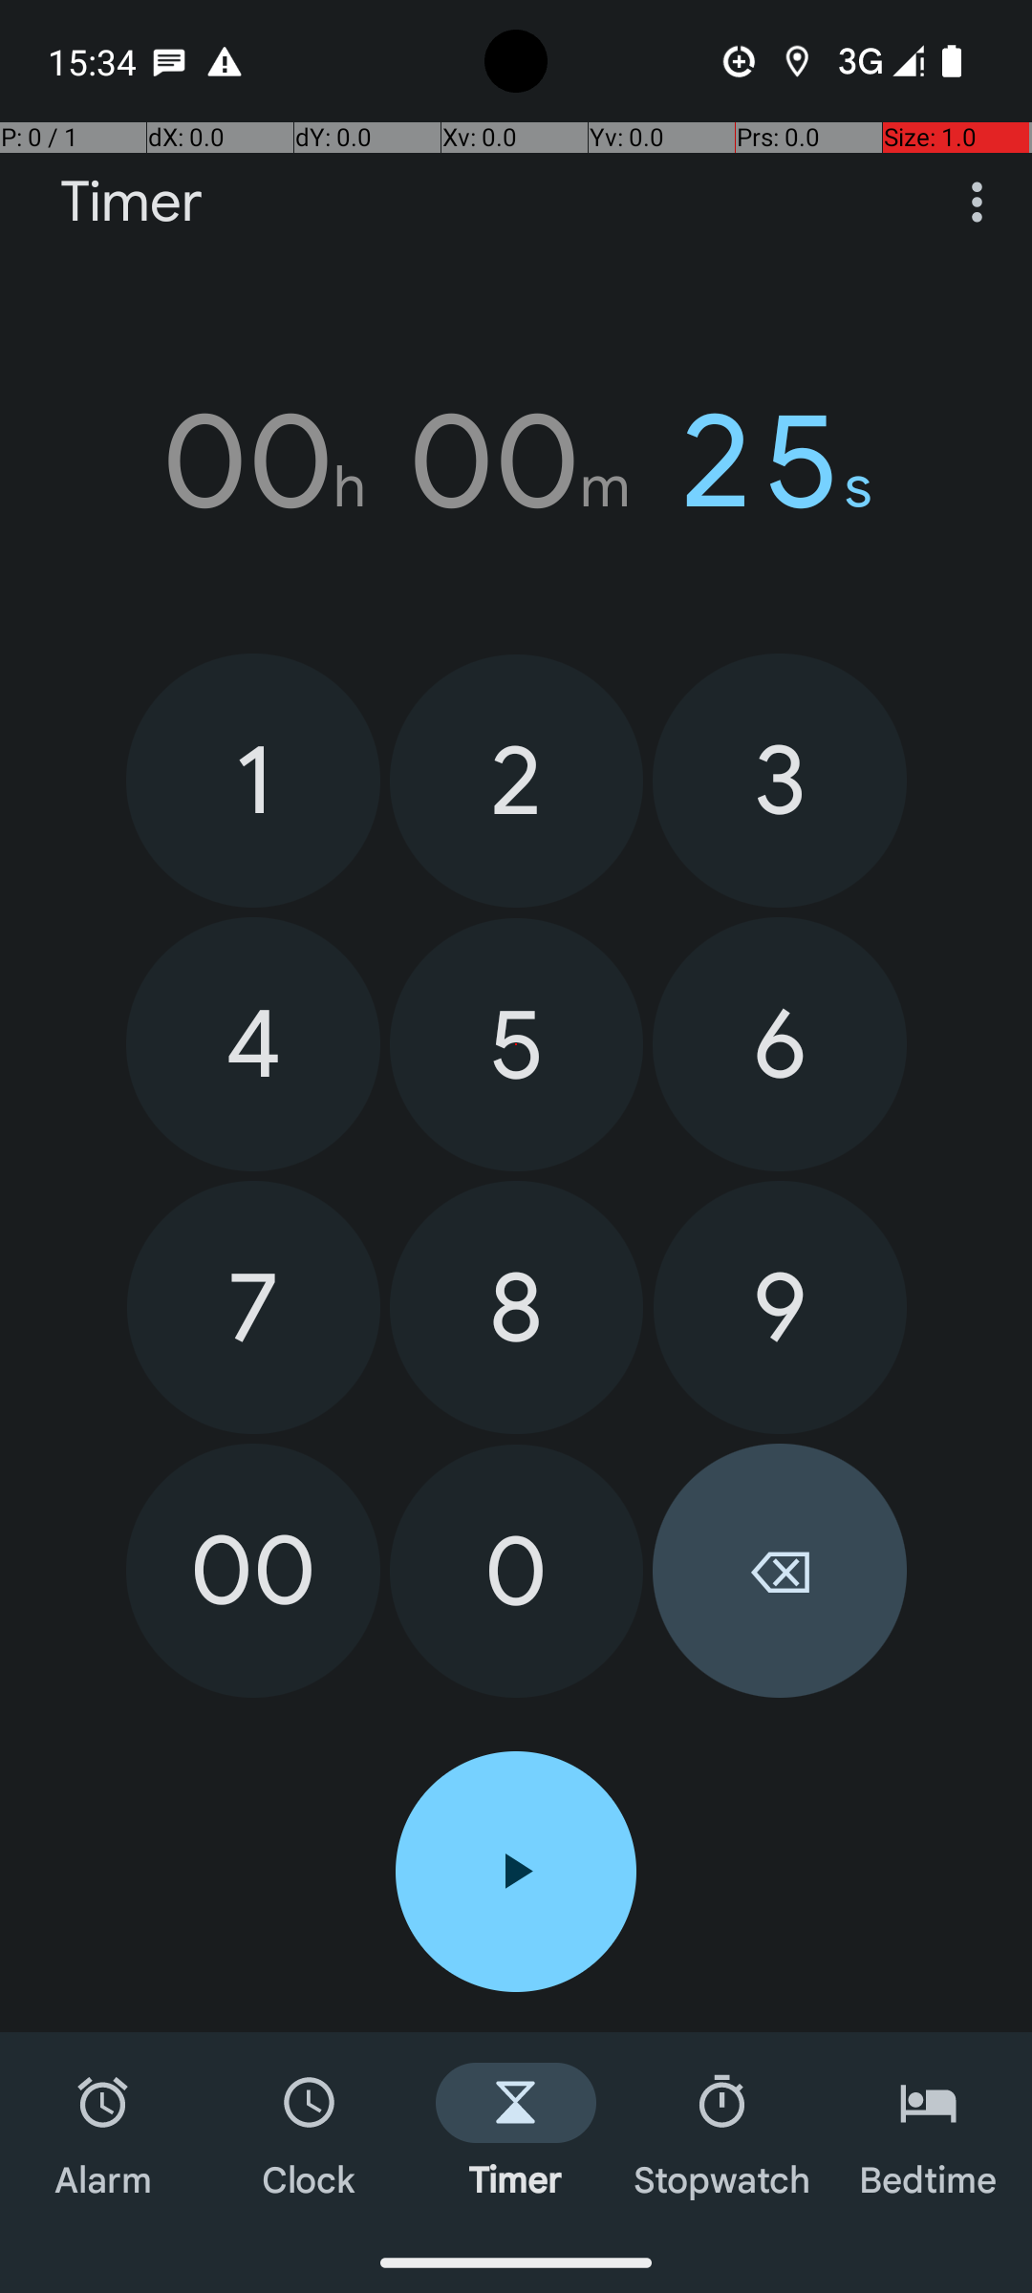  What do you see at coordinates (780, 1307) in the screenshot?
I see `9` at bounding box center [780, 1307].